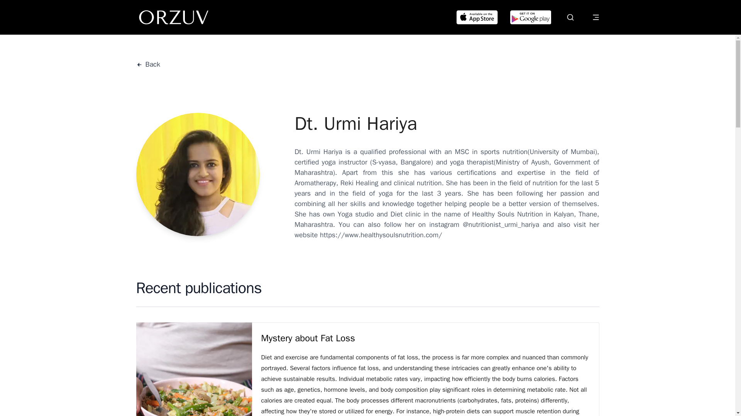  Describe the element at coordinates (174, 17) in the screenshot. I see `Home` at that location.